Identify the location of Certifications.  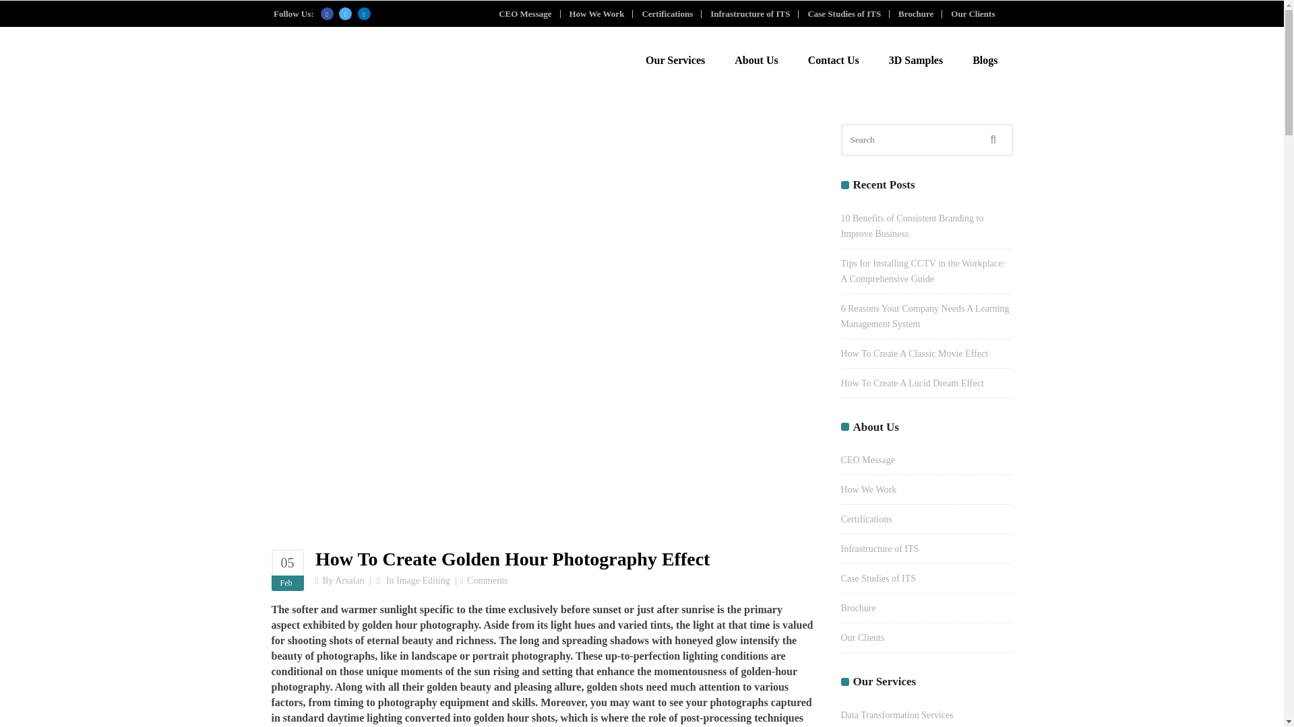
(671, 13).